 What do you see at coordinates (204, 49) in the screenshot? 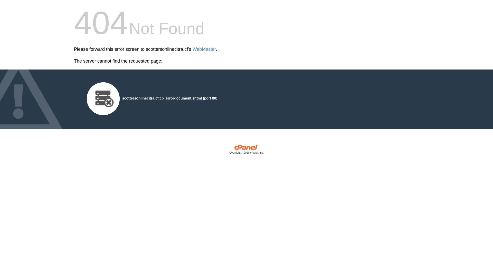
I see `WebMaster` at bounding box center [204, 49].